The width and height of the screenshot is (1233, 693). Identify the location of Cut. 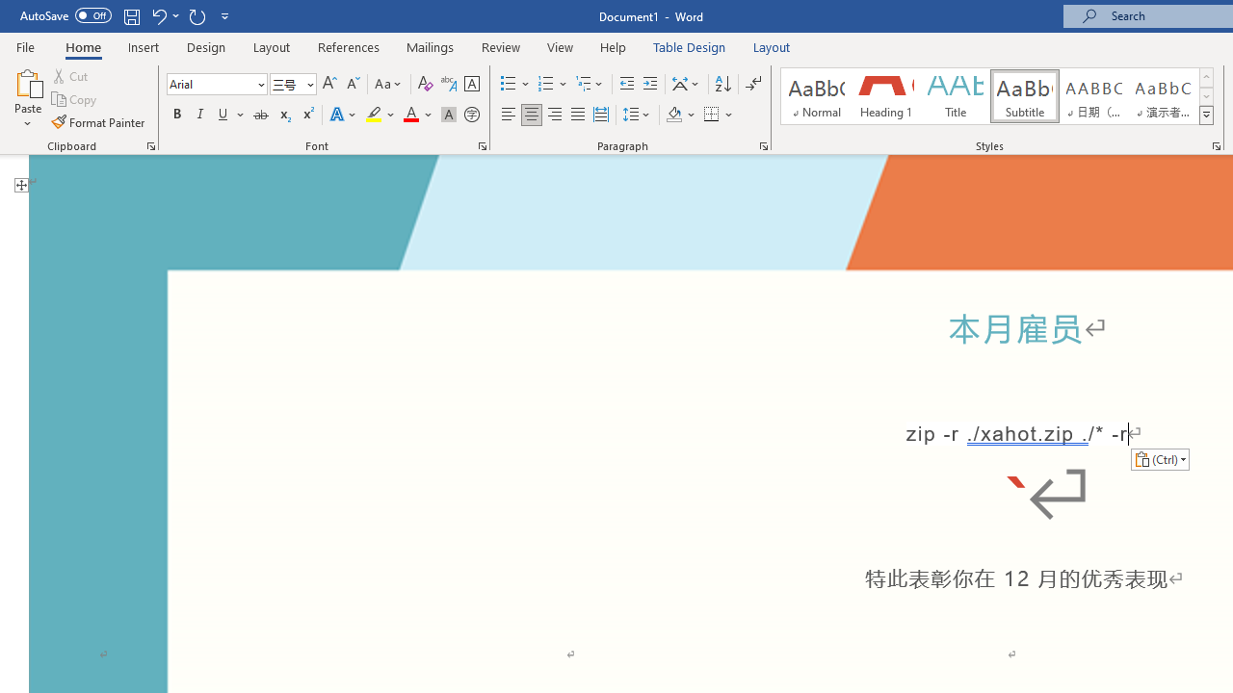
(71, 75).